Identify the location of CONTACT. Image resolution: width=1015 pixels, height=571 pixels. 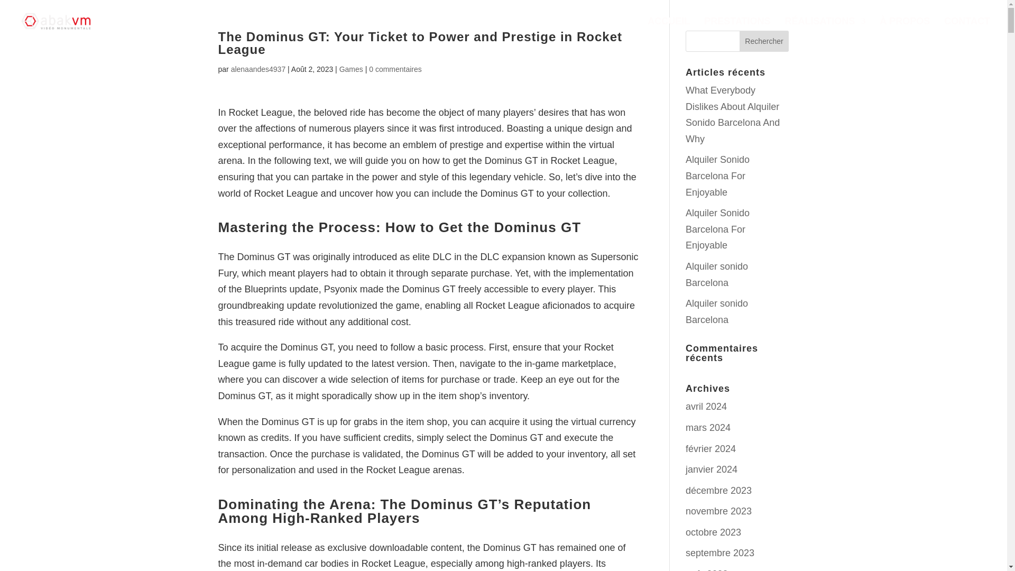
(967, 30).